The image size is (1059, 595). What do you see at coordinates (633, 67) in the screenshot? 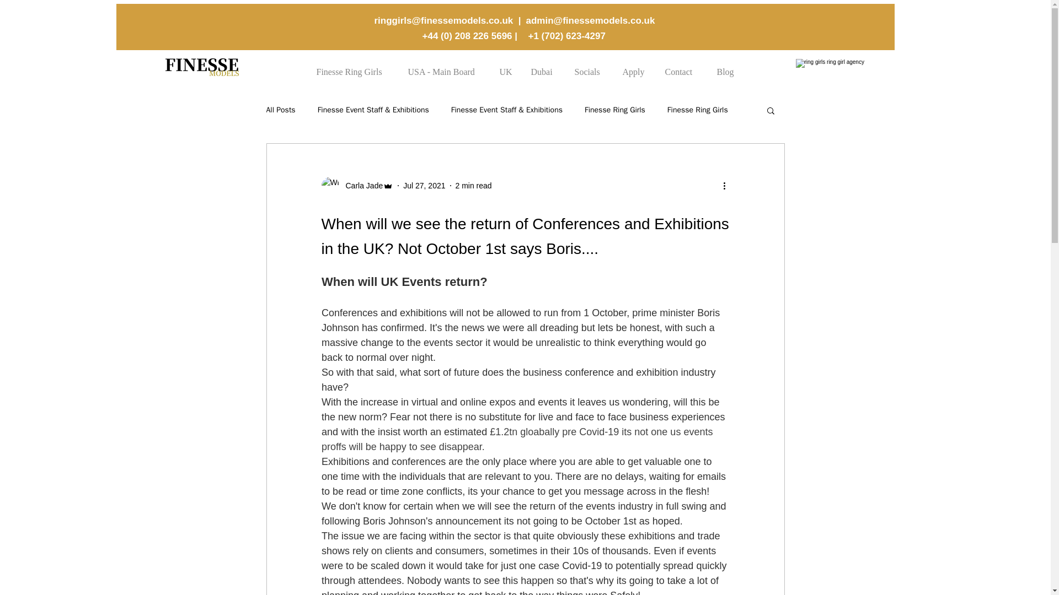
I see `Apply` at bounding box center [633, 67].